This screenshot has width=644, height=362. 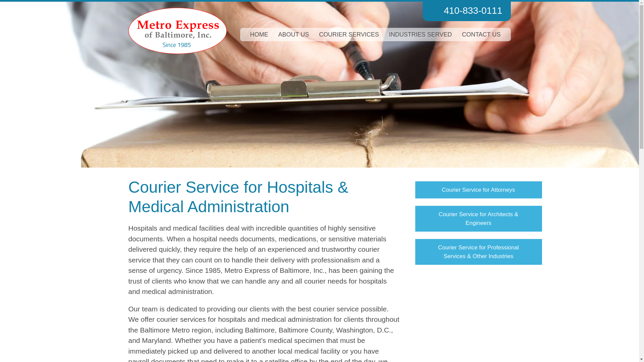 What do you see at coordinates (478, 190) in the screenshot?
I see `Courier Service for Attorneys` at bounding box center [478, 190].